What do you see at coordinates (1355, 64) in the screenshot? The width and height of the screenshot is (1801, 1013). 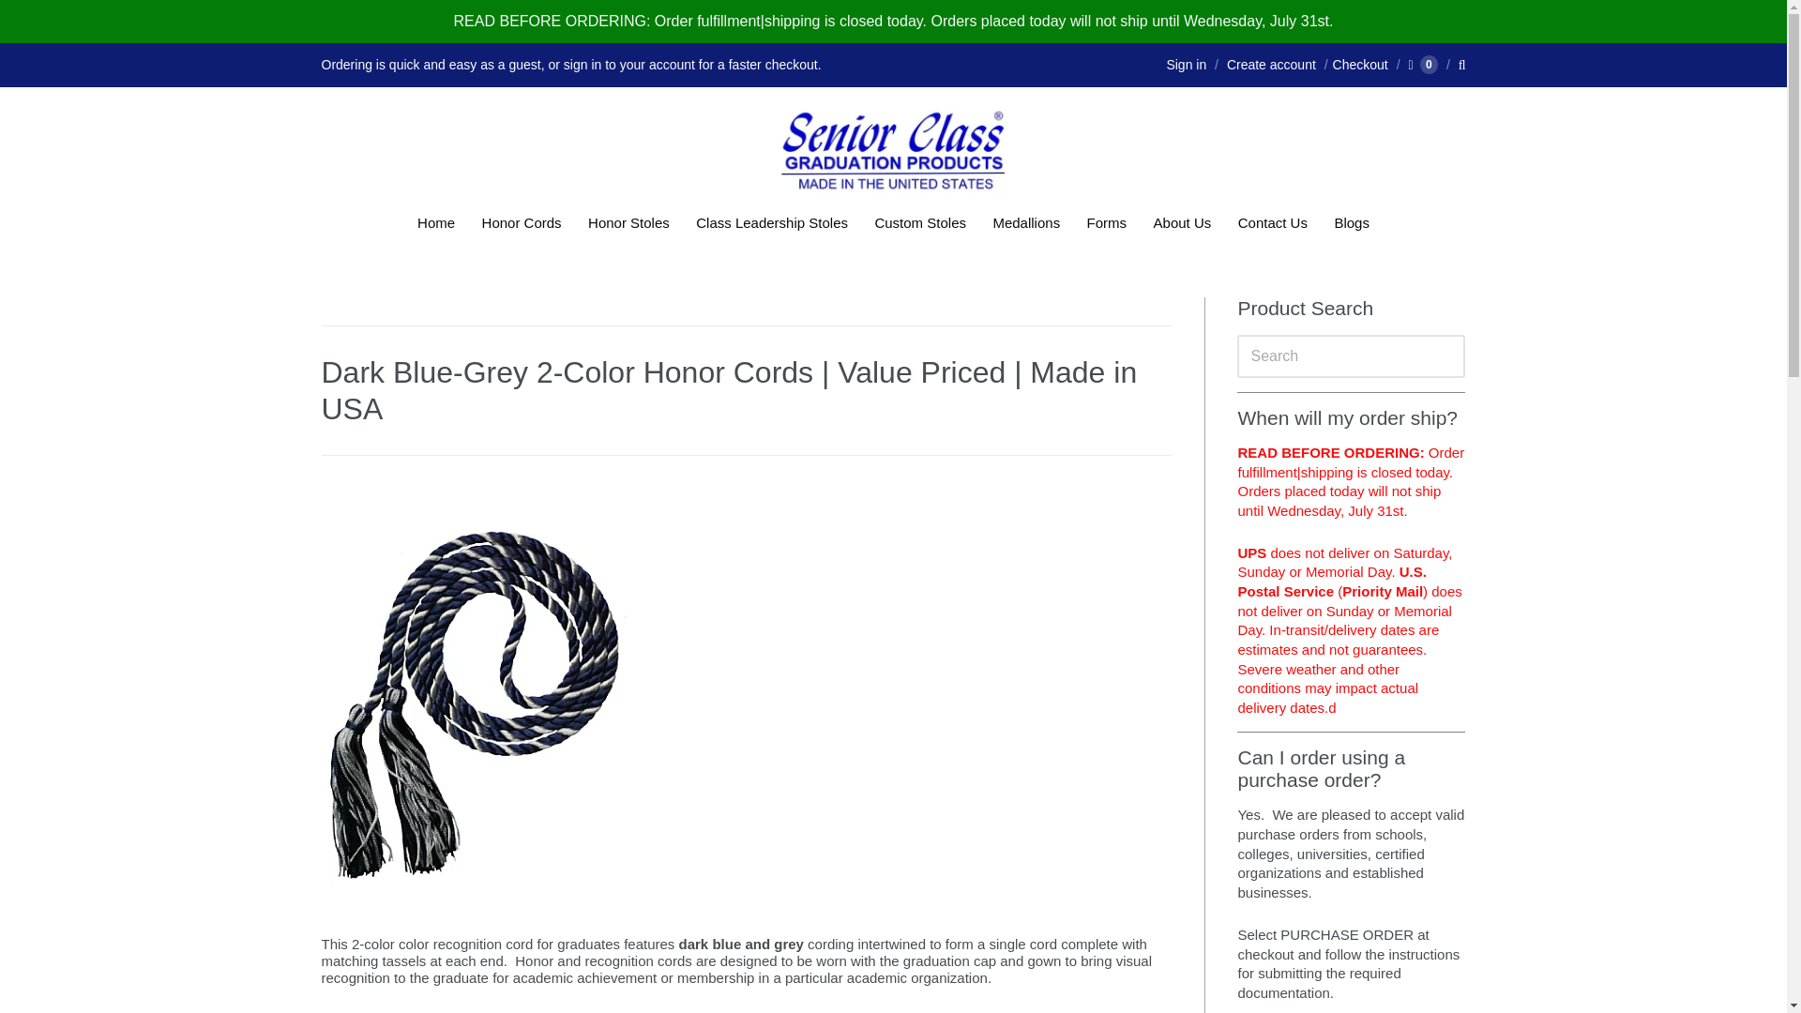 I see `Checkout` at bounding box center [1355, 64].